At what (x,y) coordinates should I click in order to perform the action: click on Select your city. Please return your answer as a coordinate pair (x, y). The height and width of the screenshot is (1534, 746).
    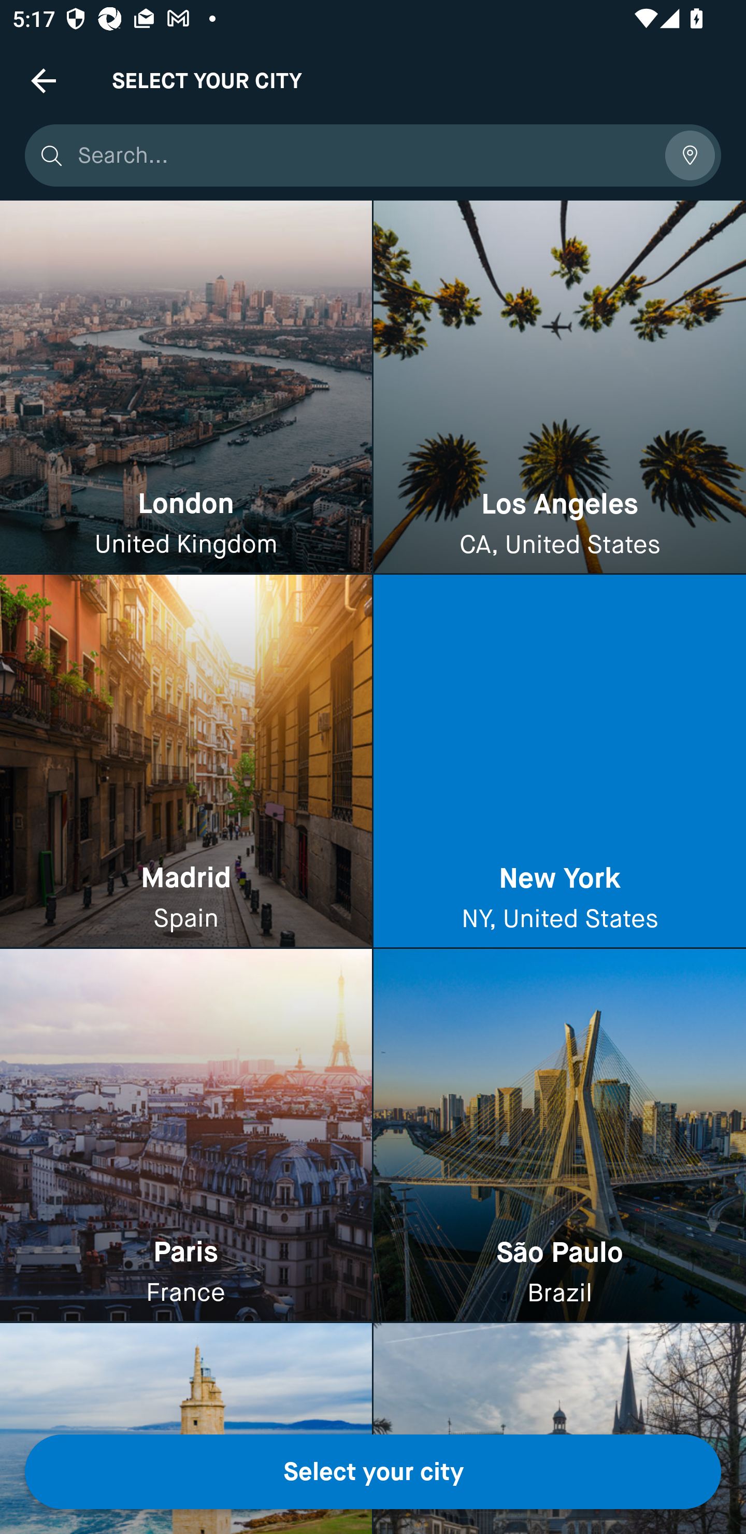
    Looking at the image, I should click on (373, 1472).